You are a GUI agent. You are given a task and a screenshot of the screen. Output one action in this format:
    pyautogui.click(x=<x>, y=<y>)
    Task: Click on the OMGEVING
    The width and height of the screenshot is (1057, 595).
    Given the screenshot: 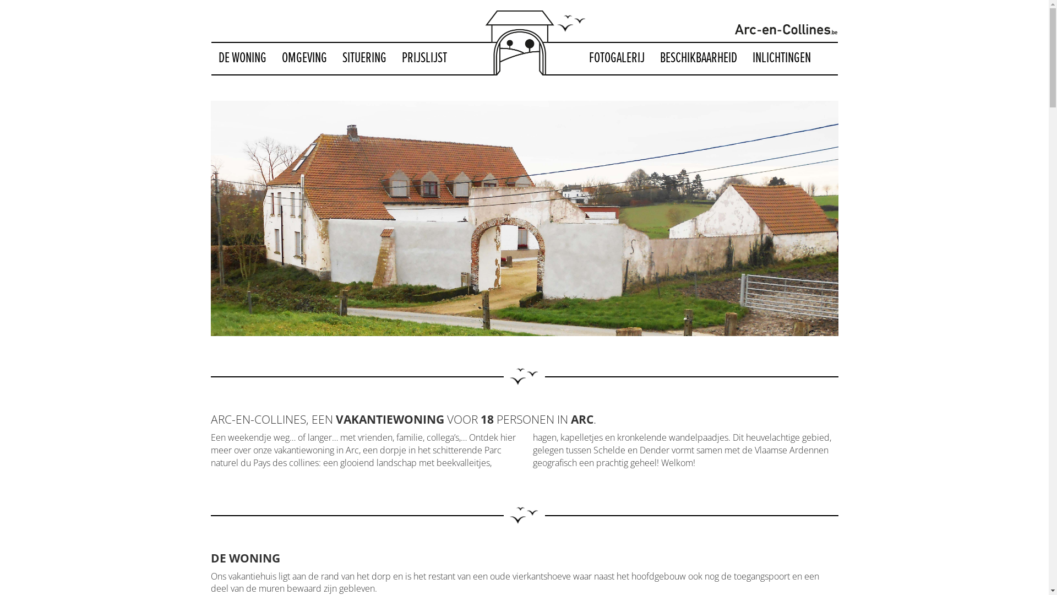 What is the action you would take?
    pyautogui.click(x=304, y=58)
    